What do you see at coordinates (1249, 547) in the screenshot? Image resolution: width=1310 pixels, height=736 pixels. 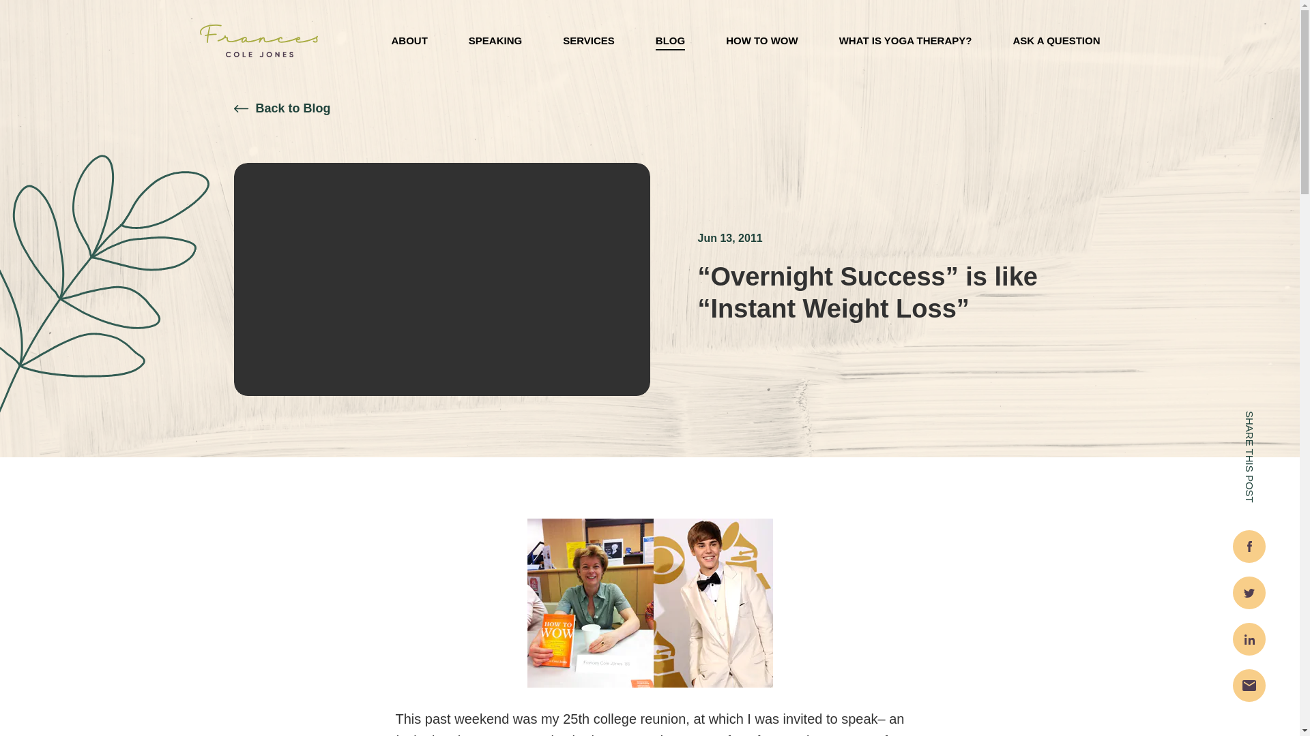 I see `Share on Facebook` at bounding box center [1249, 547].